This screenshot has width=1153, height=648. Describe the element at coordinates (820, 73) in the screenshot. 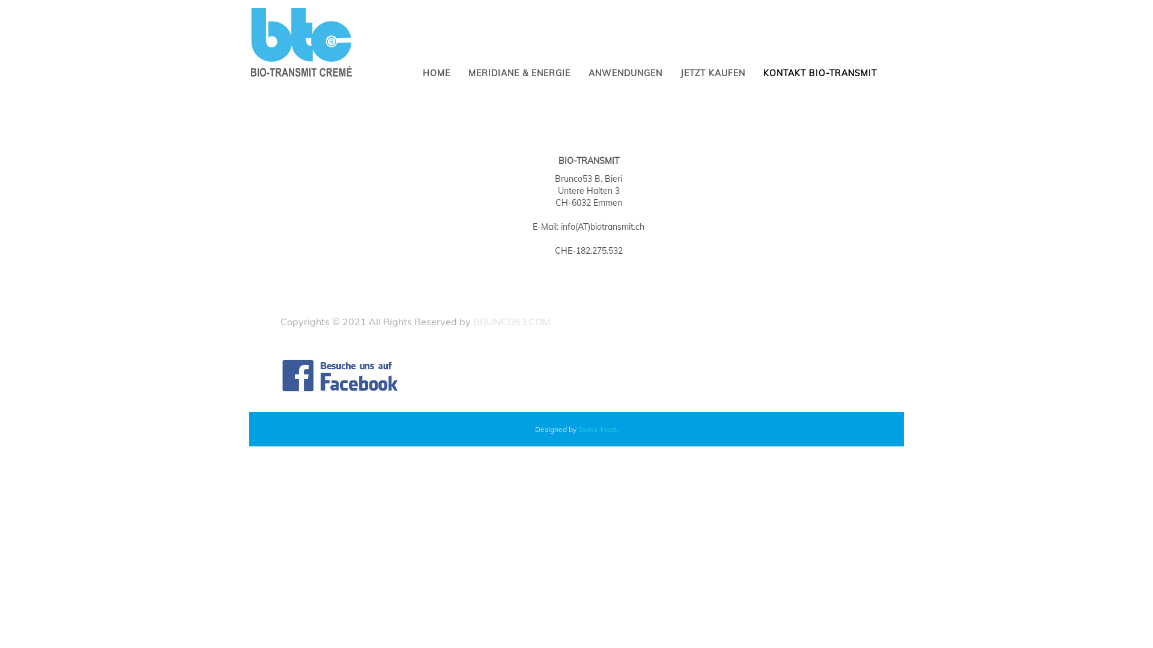

I see `KONTAKT BIO-TRANSMIT` at that location.